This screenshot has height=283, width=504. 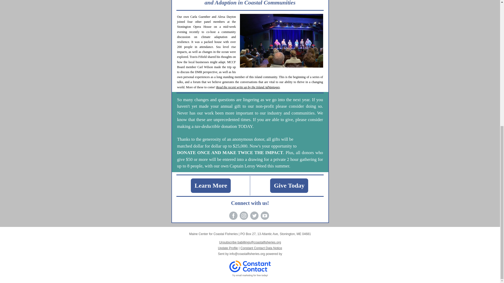 What do you see at coordinates (248, 87) in the screenshot?
I see `Read the recent write up by the Island AdVantages` at bounding box center [248, 87].